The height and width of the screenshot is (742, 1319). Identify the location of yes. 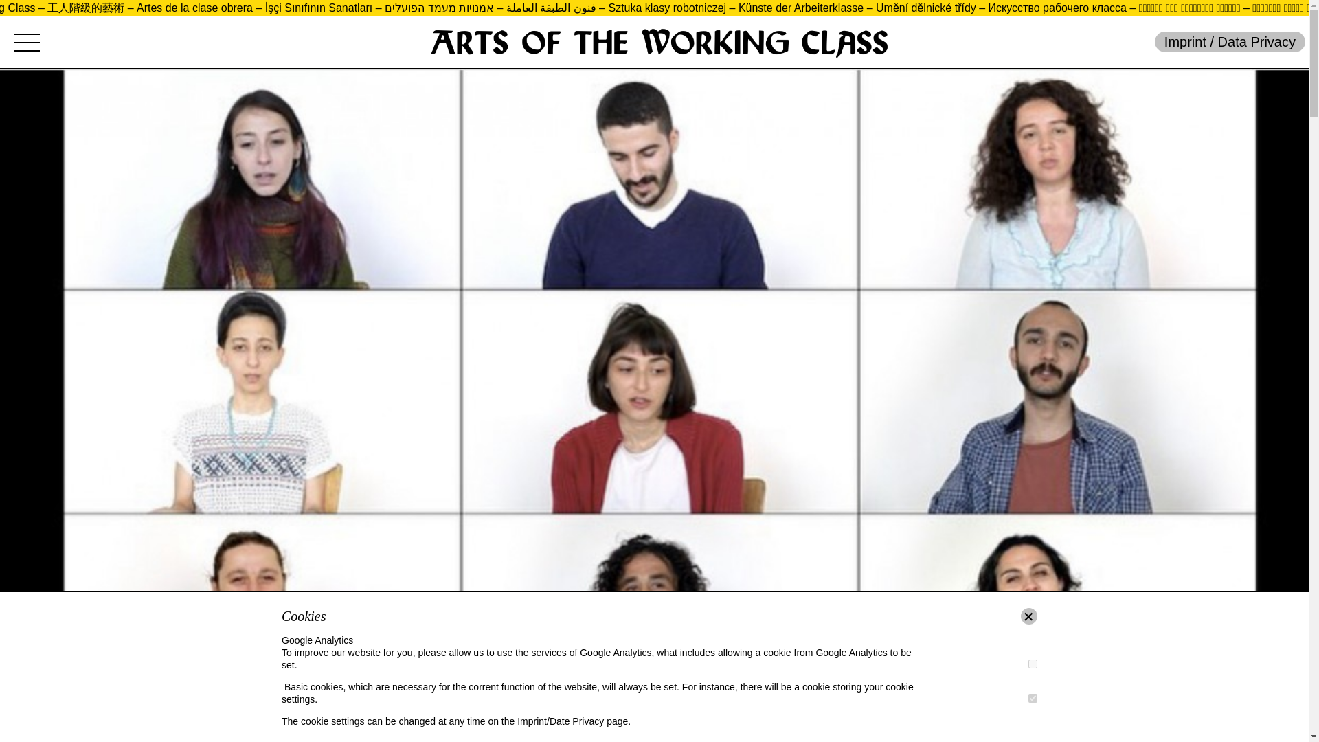
(1033, 664).